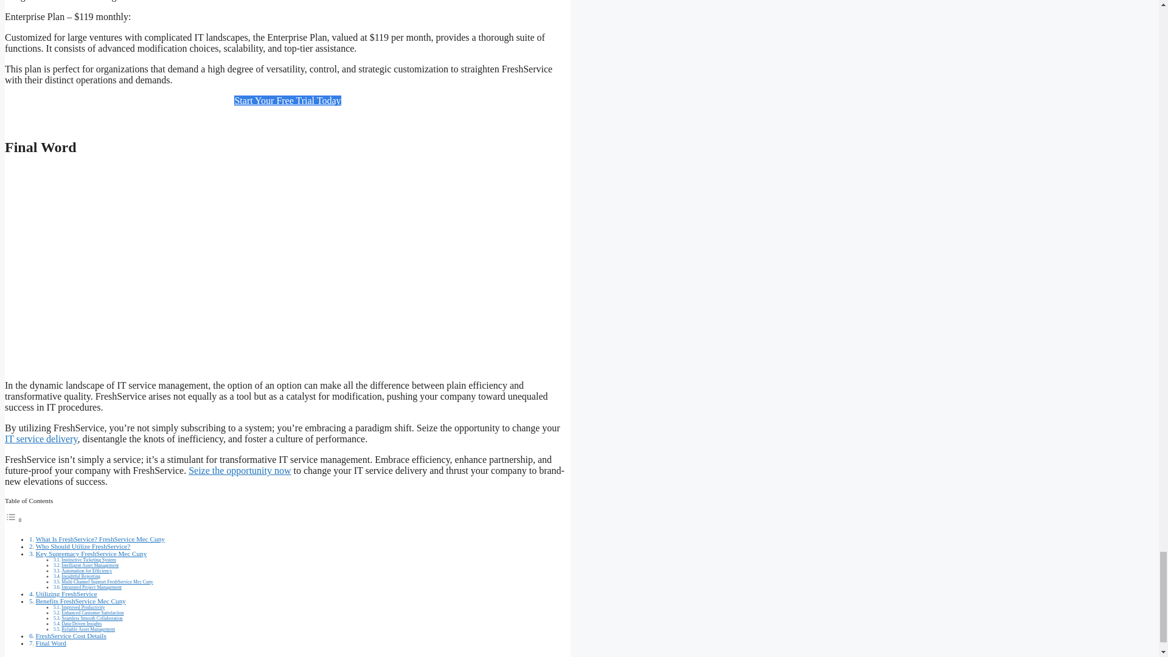 The image size is (1168, 657). I want to click on What Is FreshService? FreshService Mec Cuny, so click(100, 539).